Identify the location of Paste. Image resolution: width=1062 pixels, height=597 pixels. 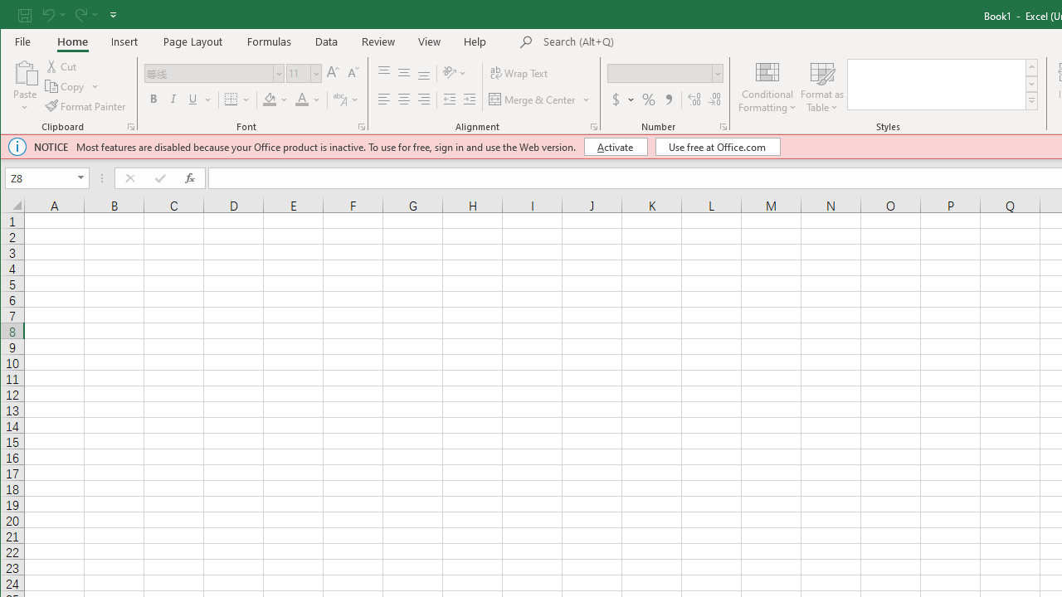
(25, 71).